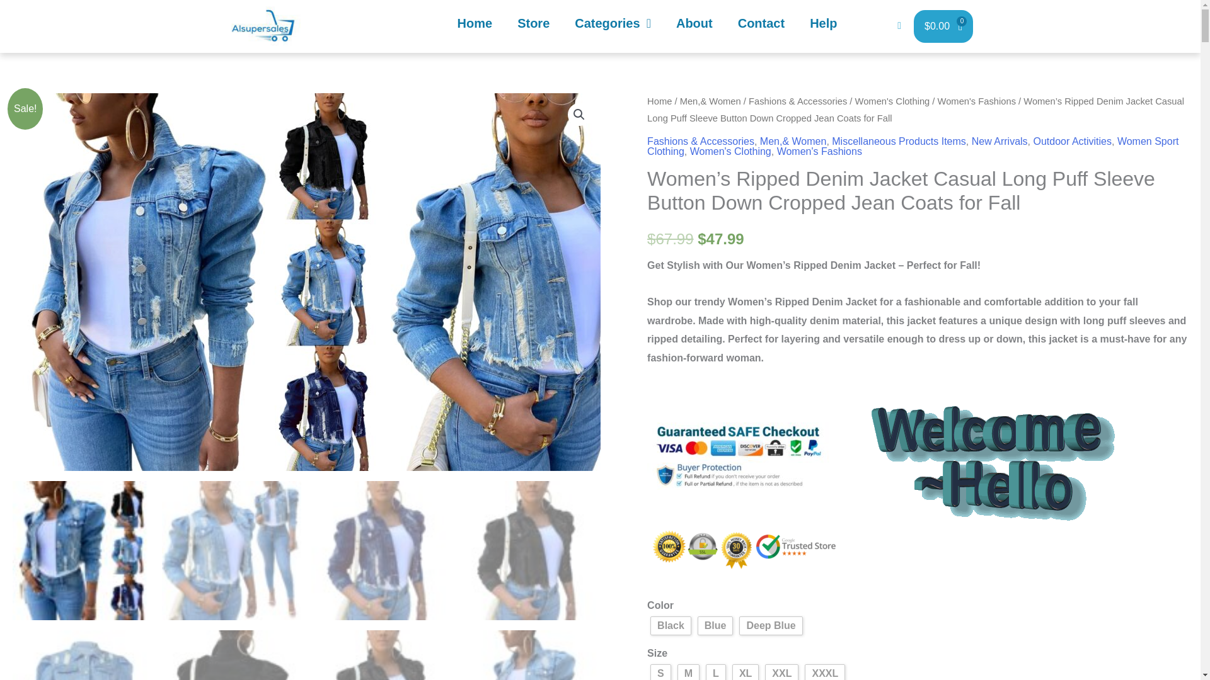 The width and height of the screenshot is (1210, 680). What do you see at coordinates (761, 23) in the screenshot?
I see `Contact` at bounding box center [761, 23].